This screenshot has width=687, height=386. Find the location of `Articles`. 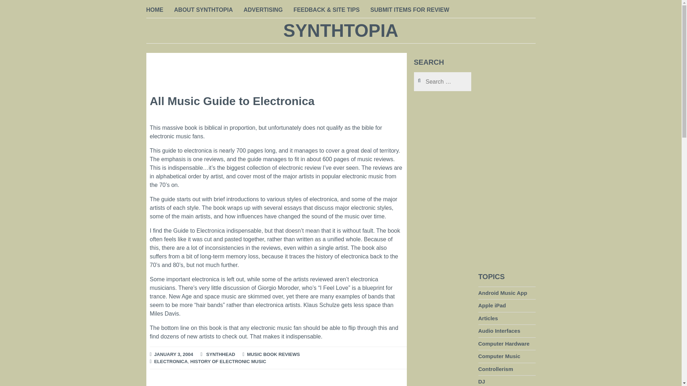

Articles is located at coordinates (488, 318).